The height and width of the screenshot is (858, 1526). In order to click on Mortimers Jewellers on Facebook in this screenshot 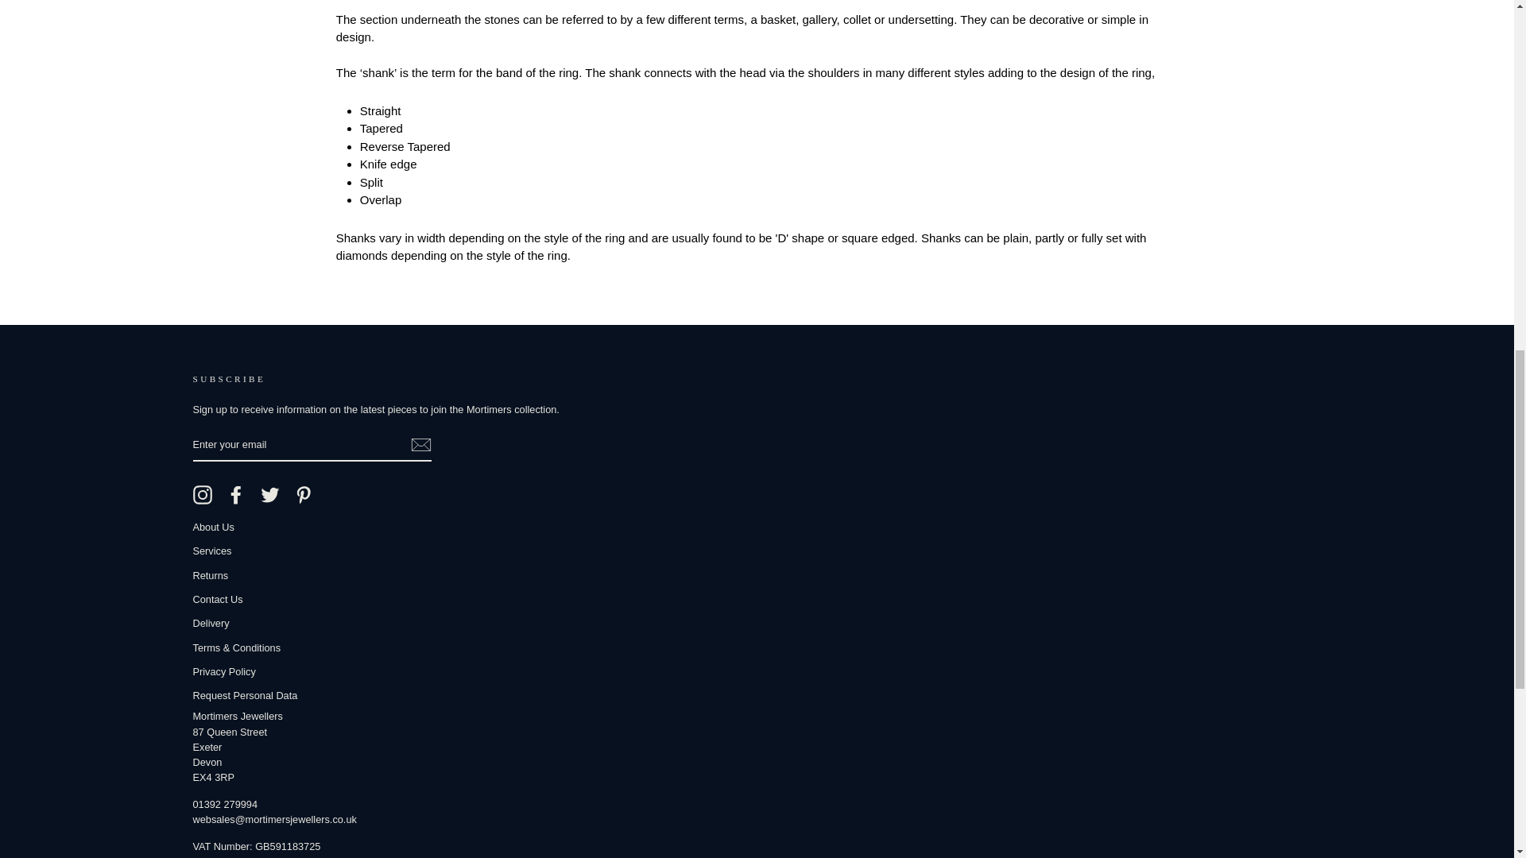, I will do `click(235, 495)`.